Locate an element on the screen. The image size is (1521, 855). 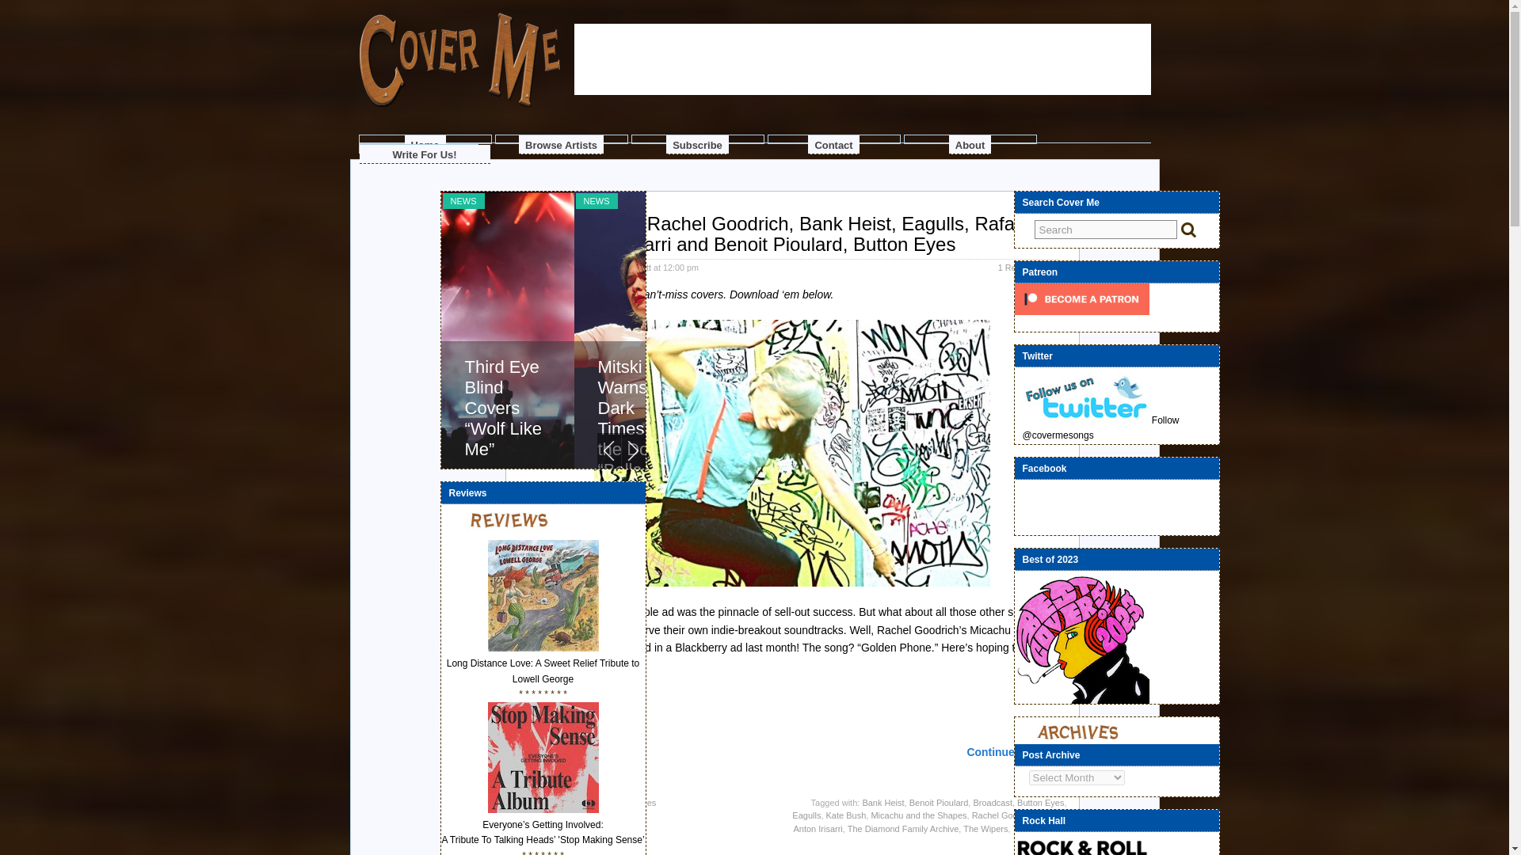
Advertisement is located at coordinates (861, 146).